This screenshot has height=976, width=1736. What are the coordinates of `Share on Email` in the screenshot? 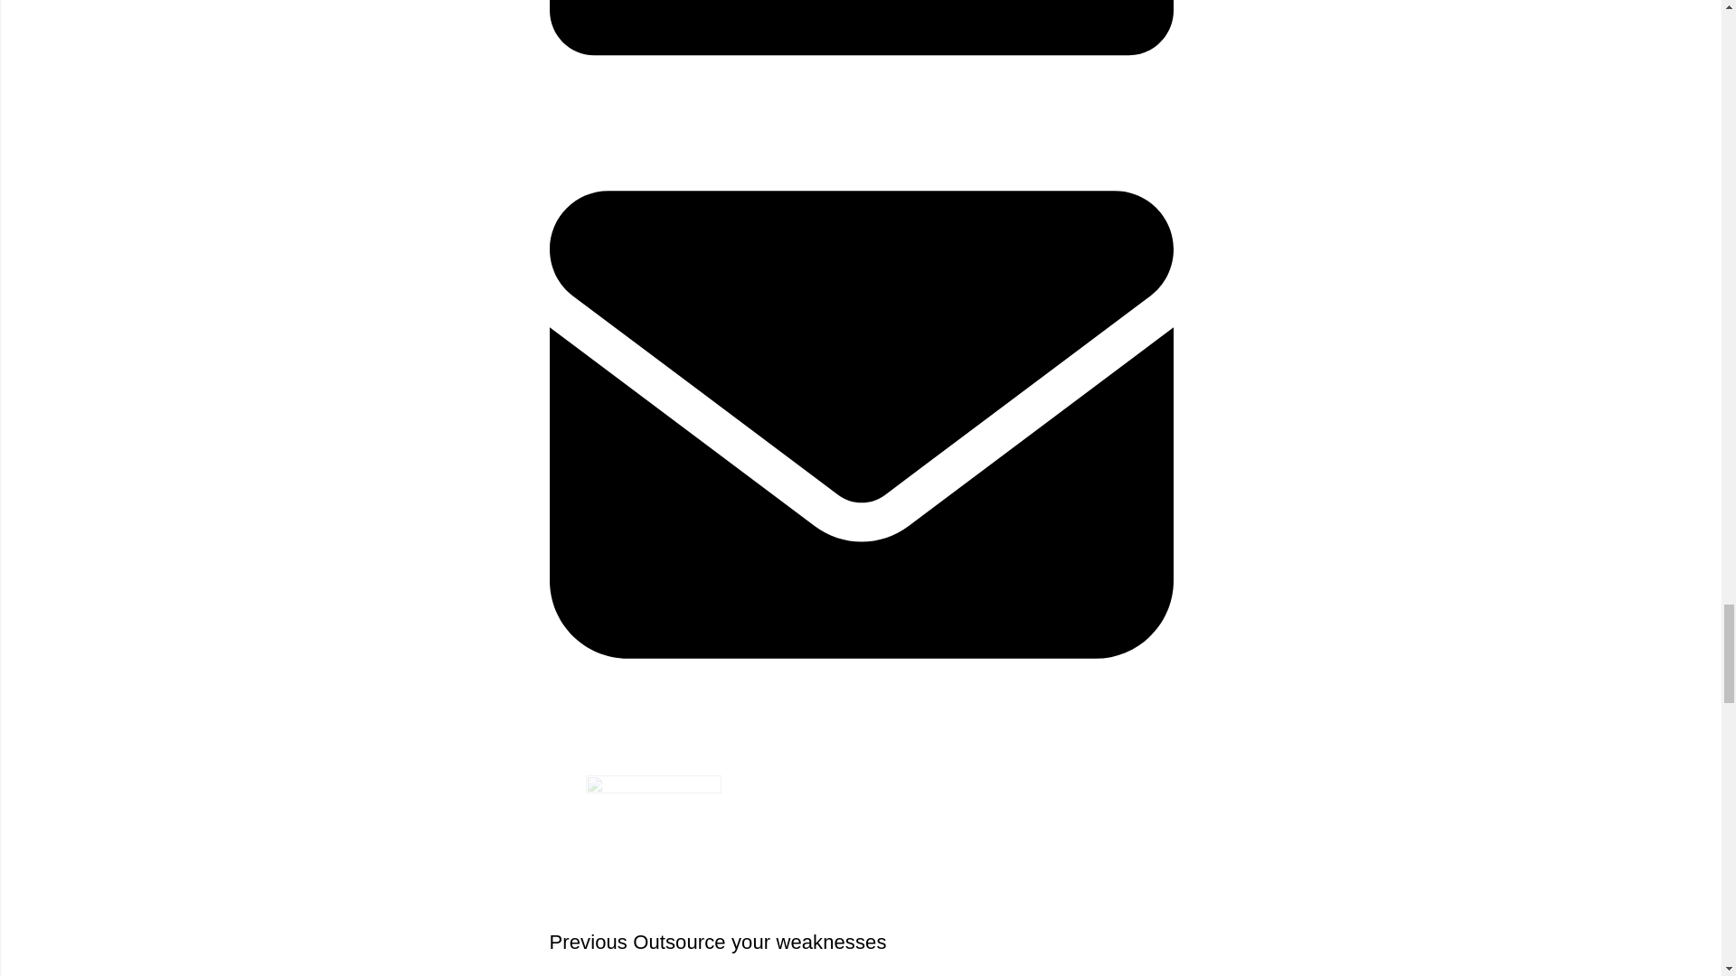 It's located at (861, 847).